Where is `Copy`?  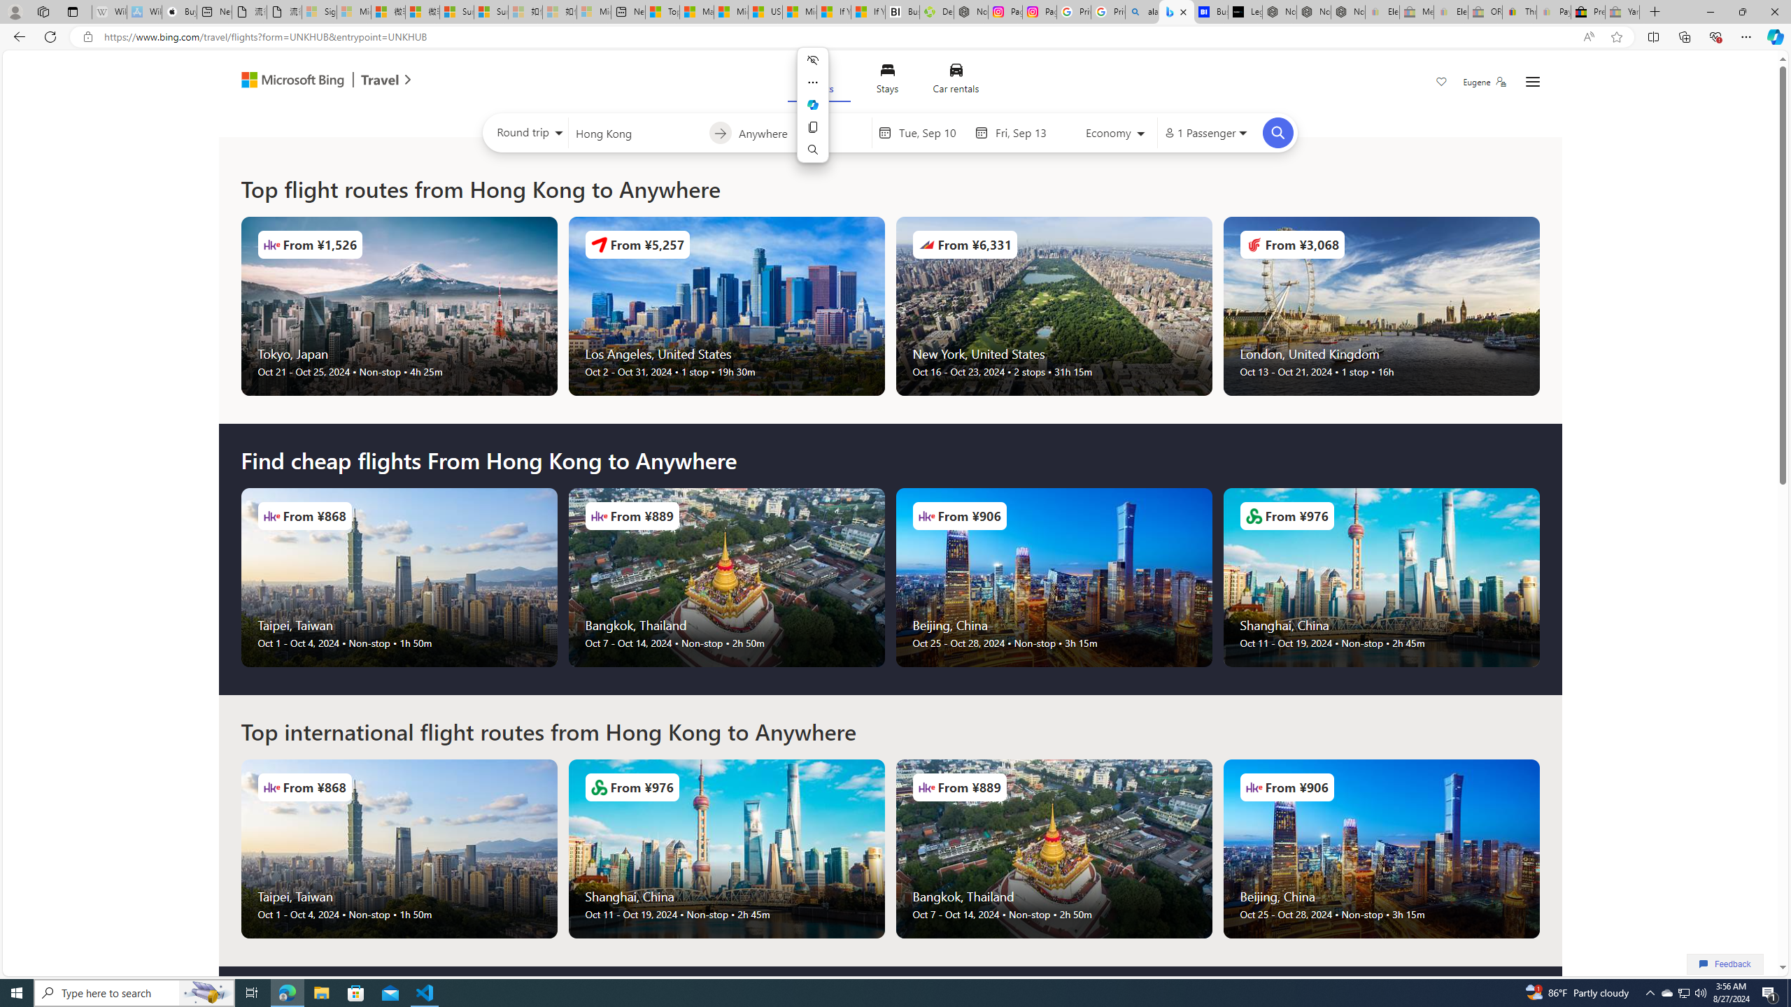
Copy is located at coordinates (812, 127).